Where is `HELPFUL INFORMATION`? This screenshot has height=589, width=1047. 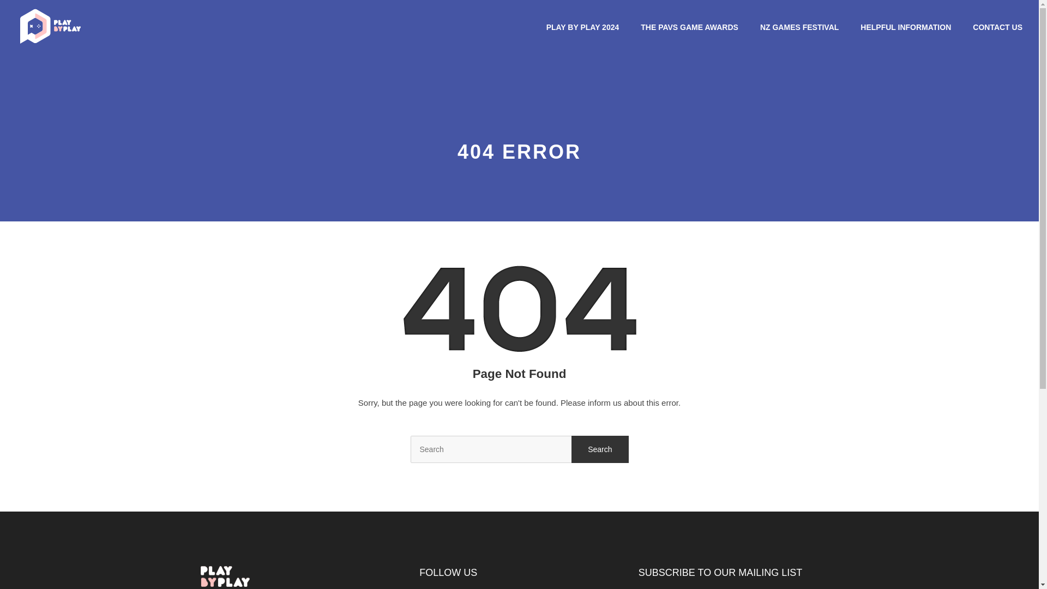 HELPFUL INFORMATION is located at coordinates (905, 27).